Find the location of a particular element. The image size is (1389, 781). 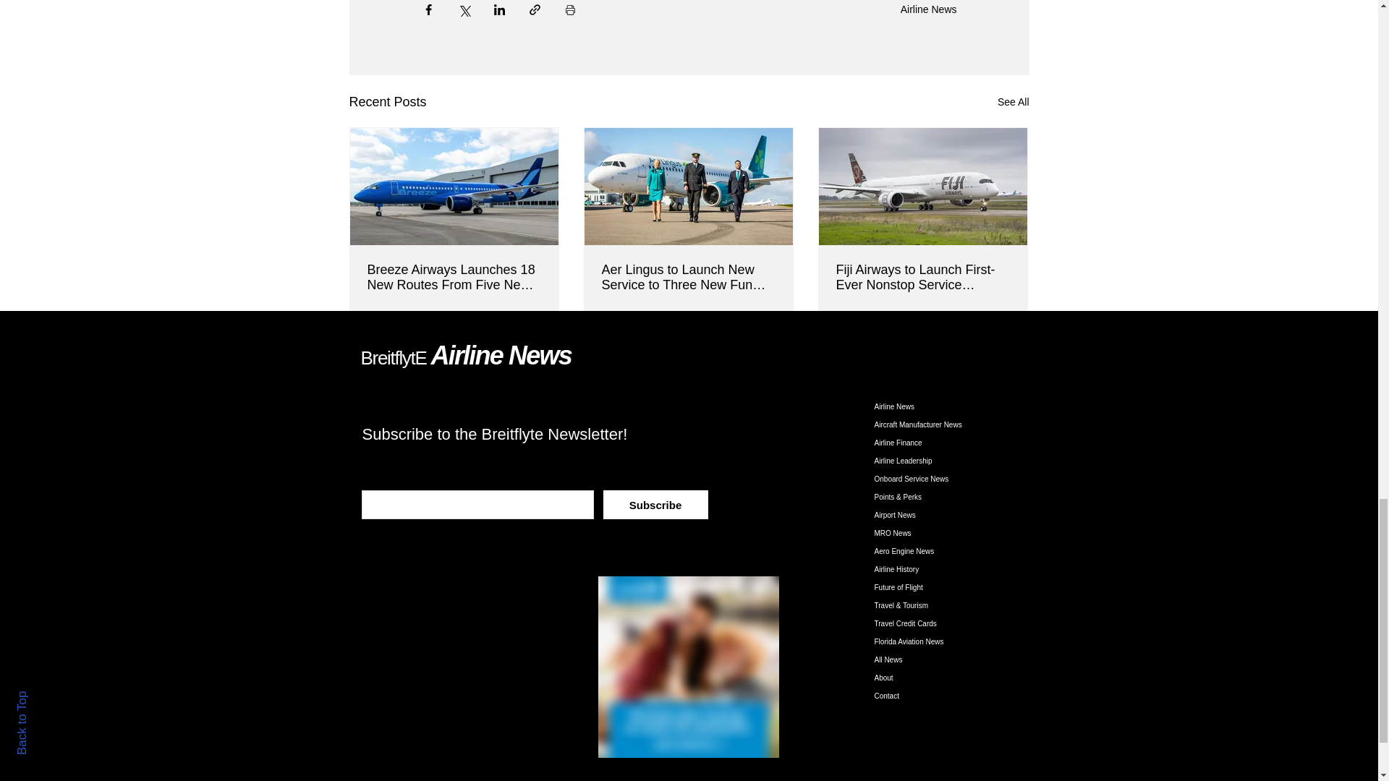

Breit is located at coordinates (377, 357).